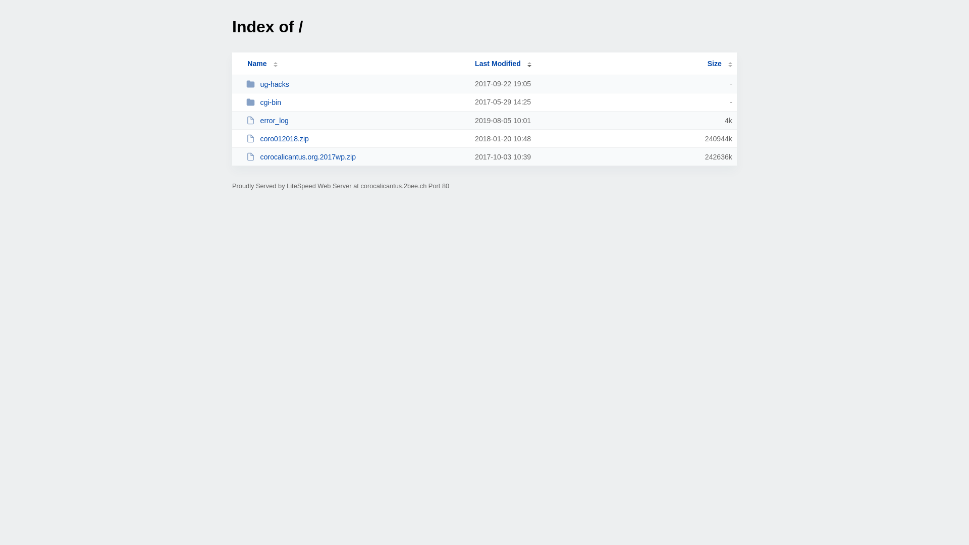 Image resolution: width=969 pixels, height=545 pixels. Describe the element at coordinates (356, 102) in the screenshot. I see `cgi-bin` at that location.